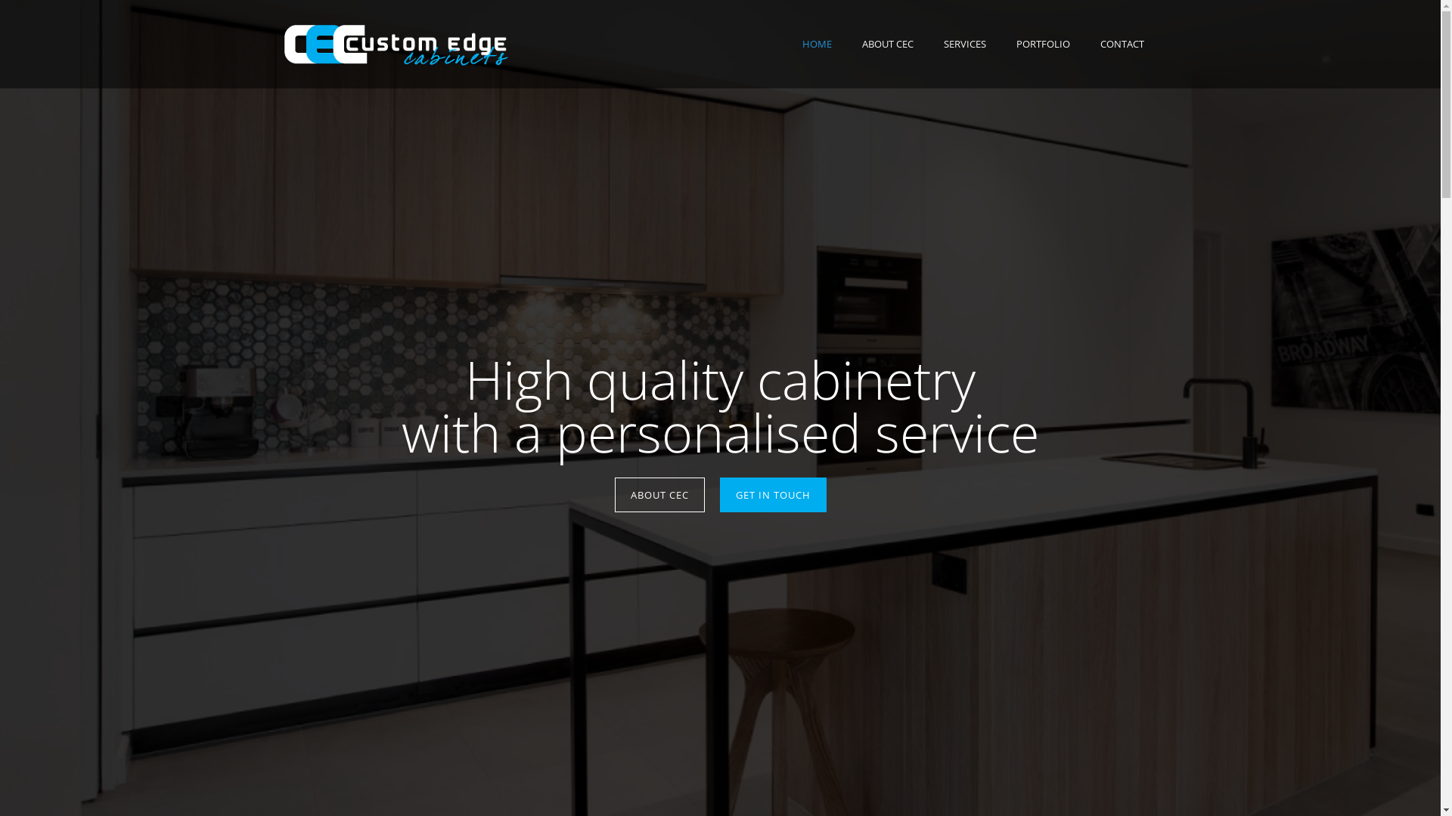 This screenshot has height=816, width=1452. What do you see at coordinates (773, 495) in the screenshot?
I see `GET IN TOUCH` at bounding box center [773, 495].